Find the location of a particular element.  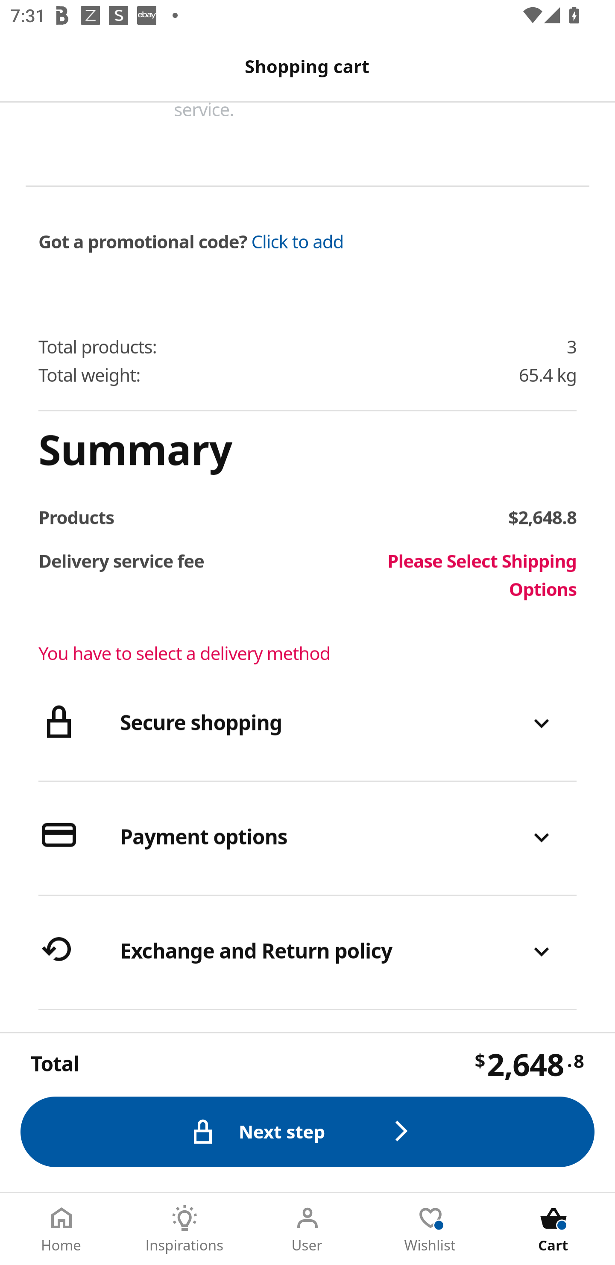

Wishlist
Tab 4 of 5 is located at coordinates (430, 1229).